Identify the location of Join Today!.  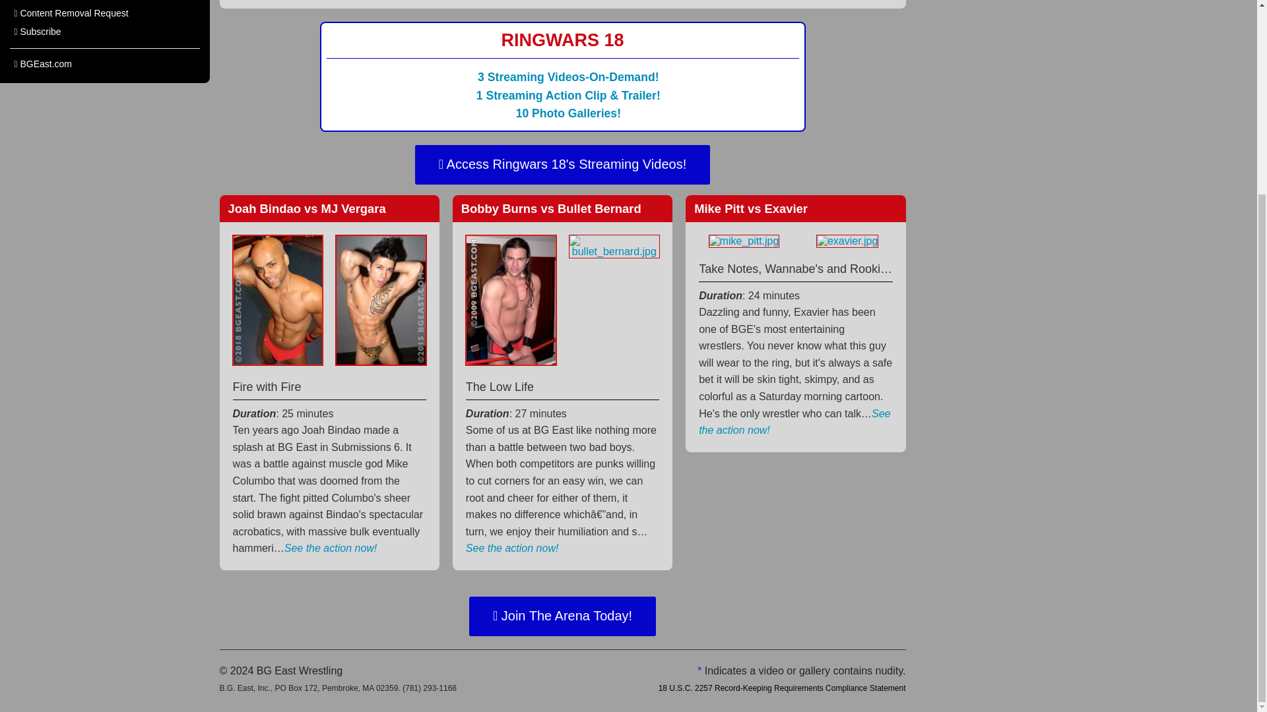
(562, 383).